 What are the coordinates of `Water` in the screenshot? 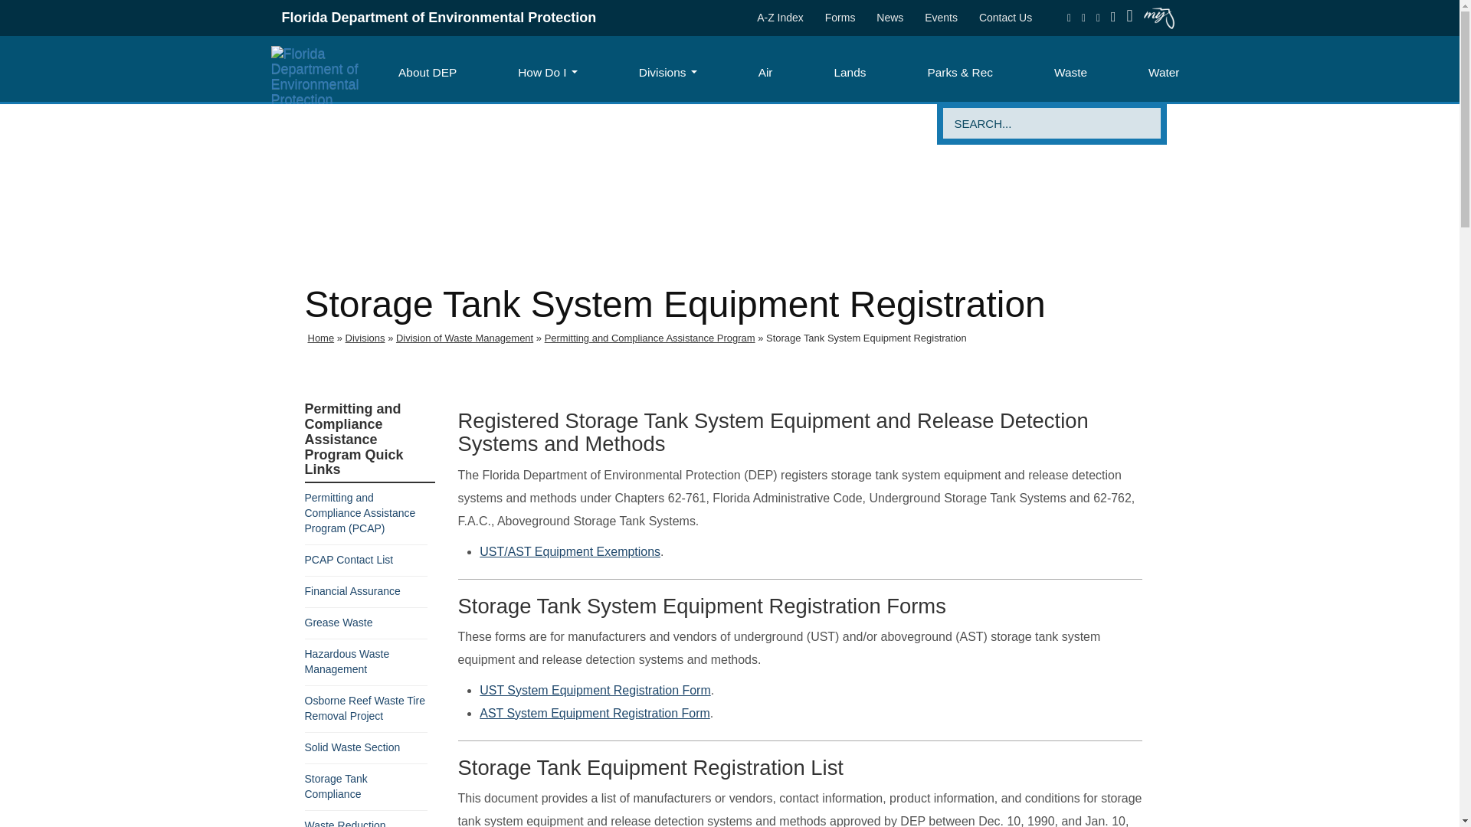 It's located at (1163, 72).